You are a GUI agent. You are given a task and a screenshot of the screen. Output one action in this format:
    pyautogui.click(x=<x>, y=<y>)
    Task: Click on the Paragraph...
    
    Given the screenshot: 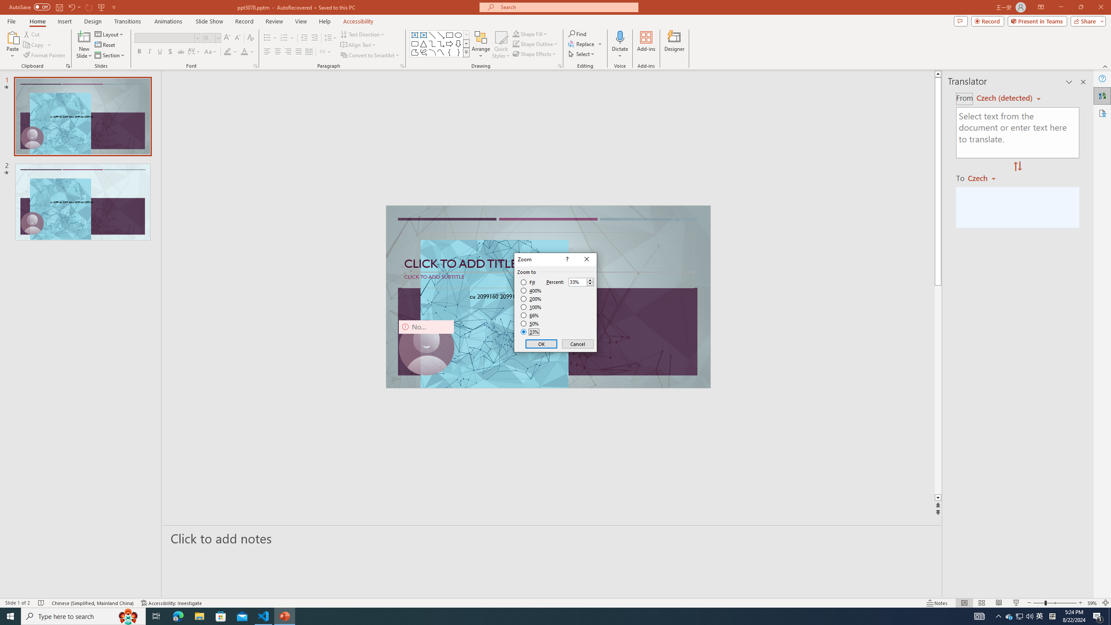 What is the action you would take?
    pyautogui.click(x=402, y=66)
    